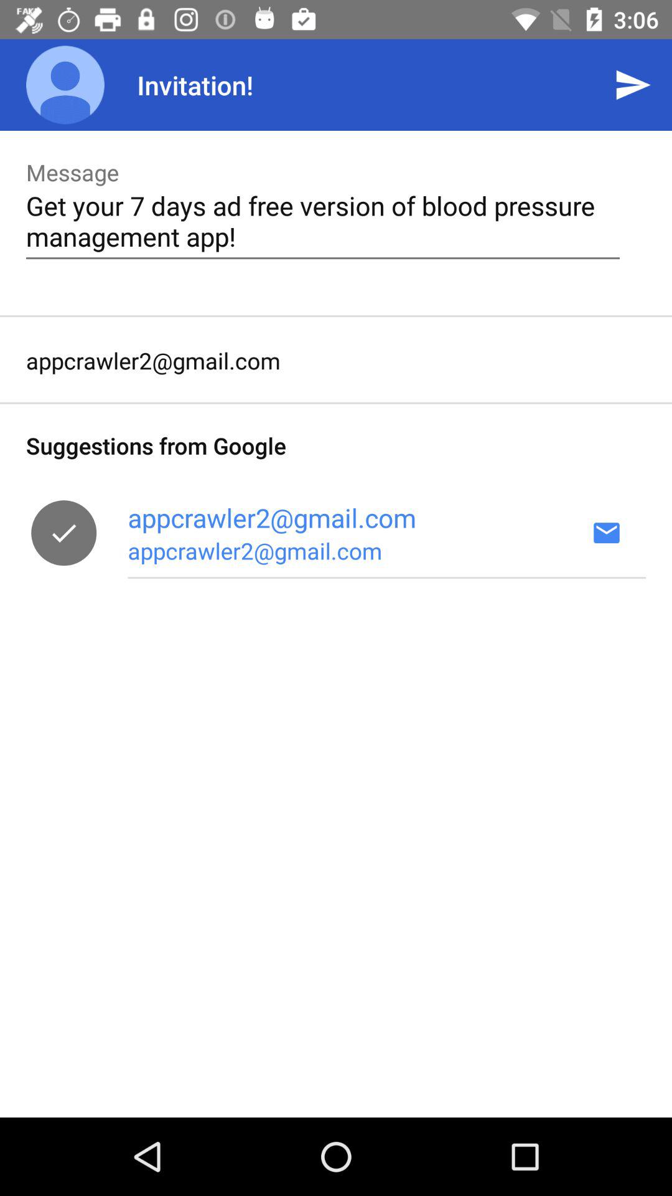 This screenshot has width=672, height=1196. Describe the element at coordinates (632, 85) in the screenshot. I see `tap item next to invitation! icon` at that location.